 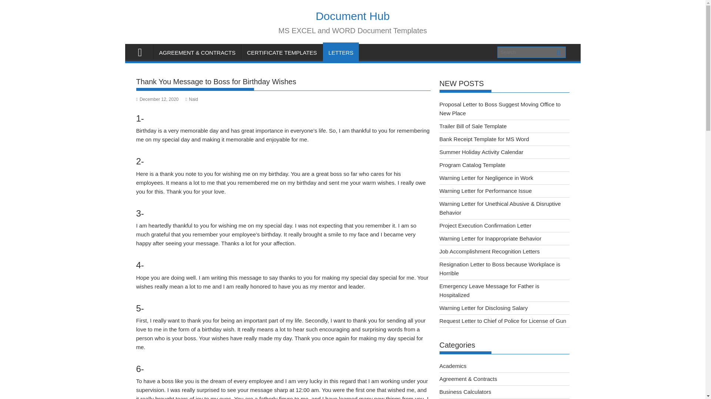 I want to click on LETTERS, so click(x=341, y=52).